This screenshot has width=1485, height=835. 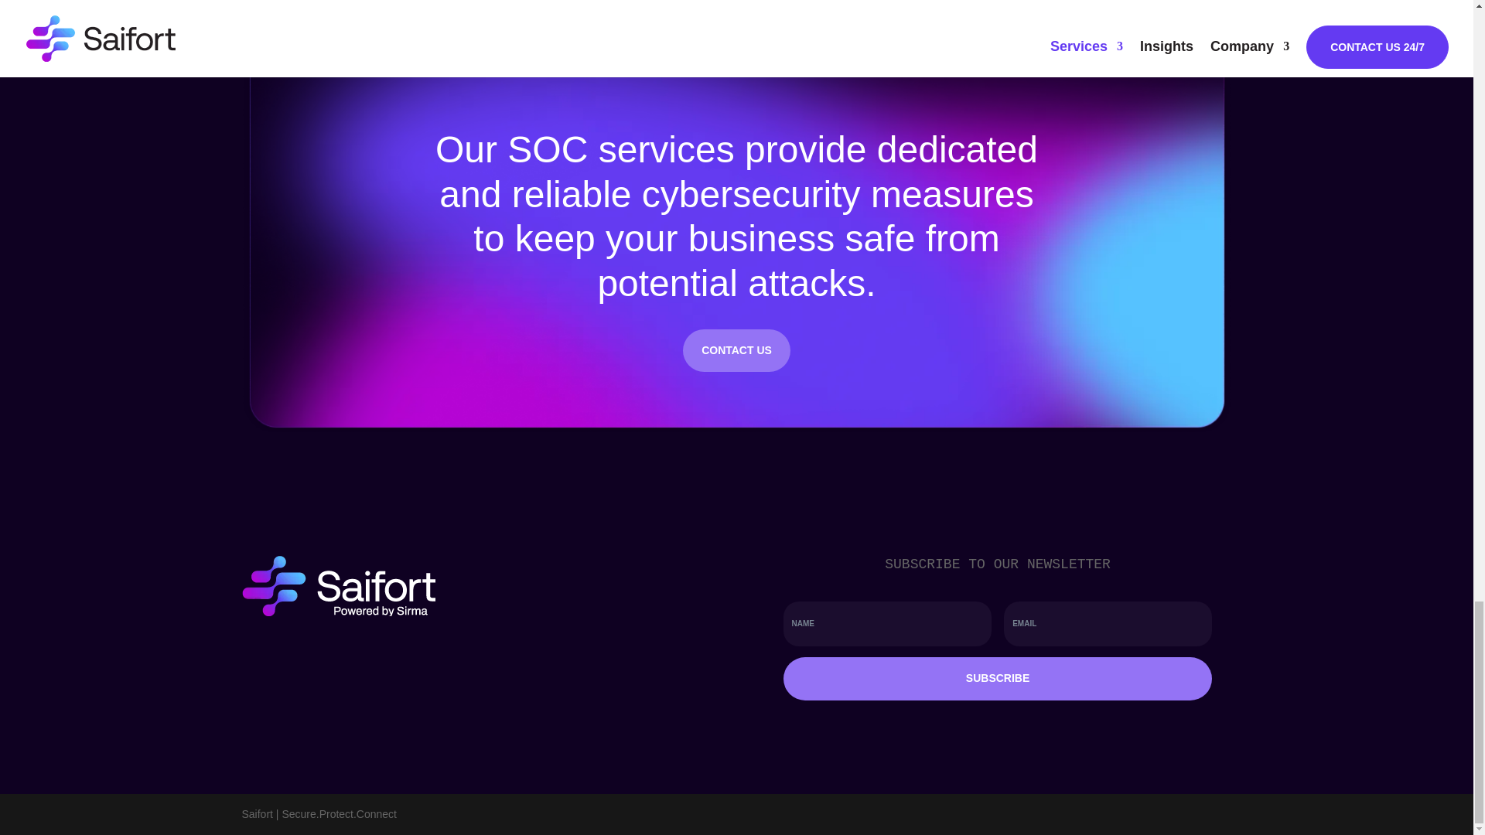 I want to click on CONTACT US, so click(x=736, y=350).